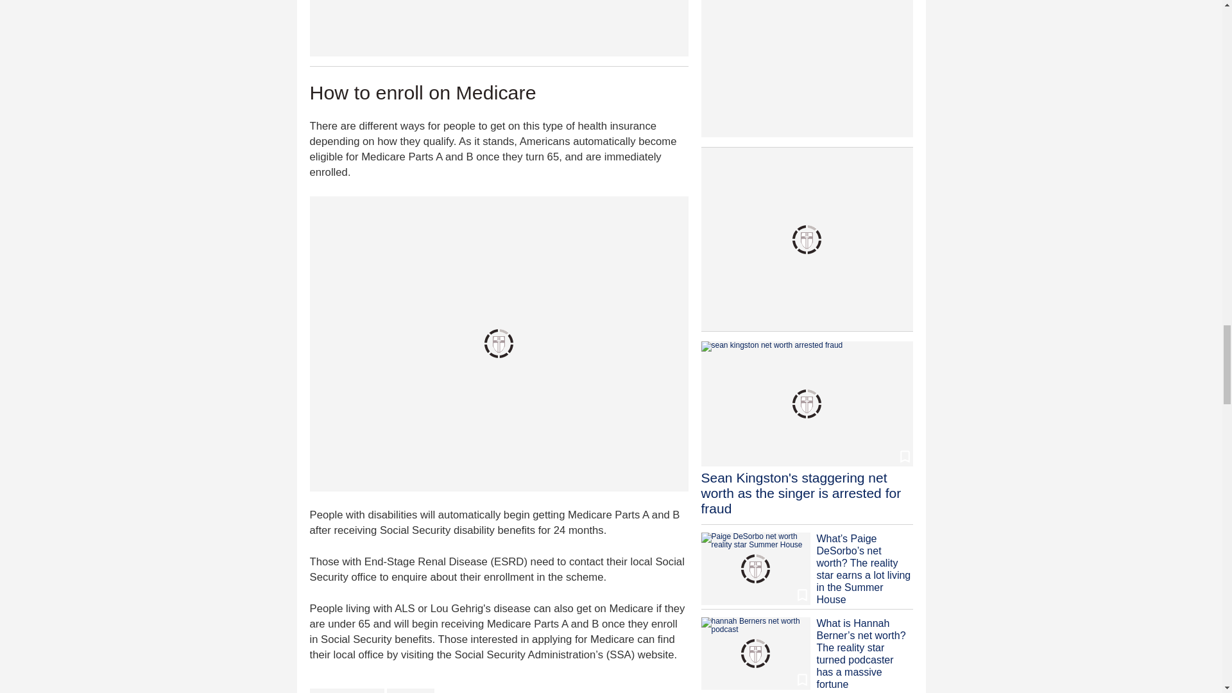 Image resolution: width=1232 pixels, height=693 pixels. What do you see at coordinates (411, 690) in the screenshot?
I see `Savings` at bounding box center [411, 690].